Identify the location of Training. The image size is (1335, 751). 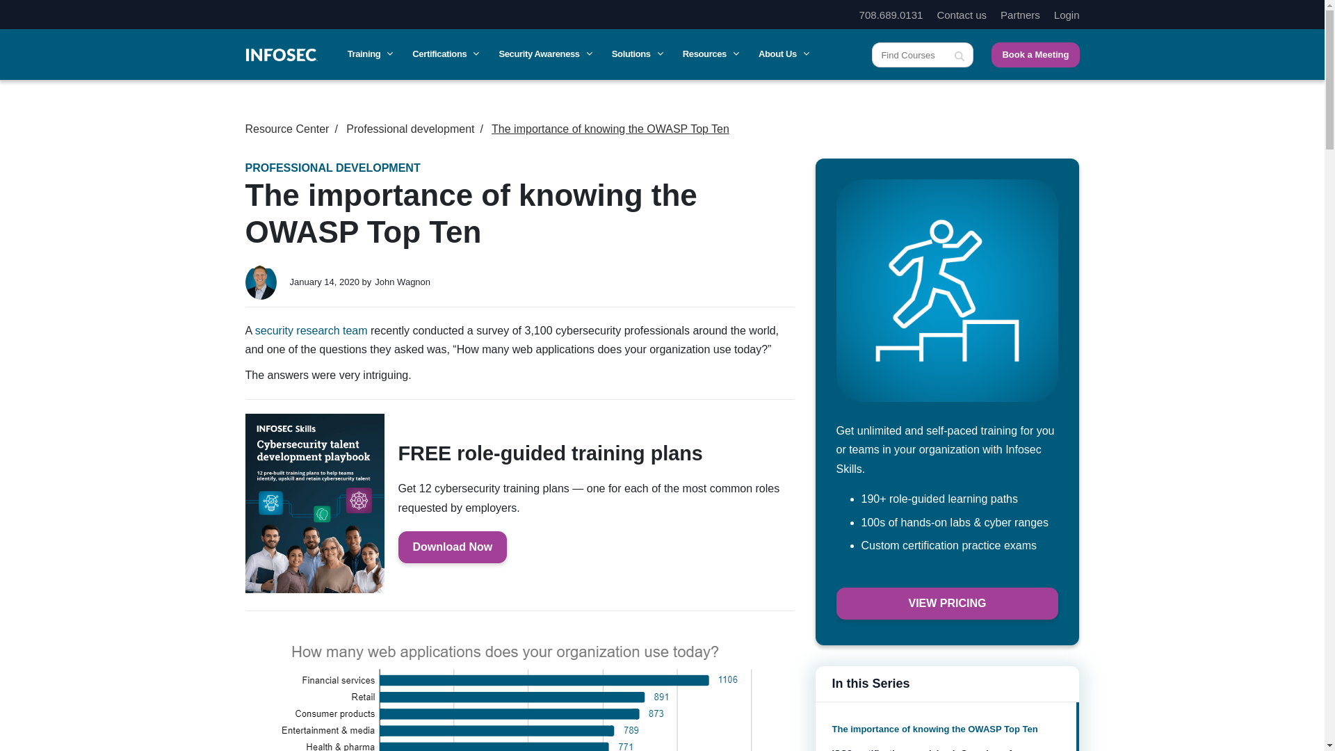
(369, 54).